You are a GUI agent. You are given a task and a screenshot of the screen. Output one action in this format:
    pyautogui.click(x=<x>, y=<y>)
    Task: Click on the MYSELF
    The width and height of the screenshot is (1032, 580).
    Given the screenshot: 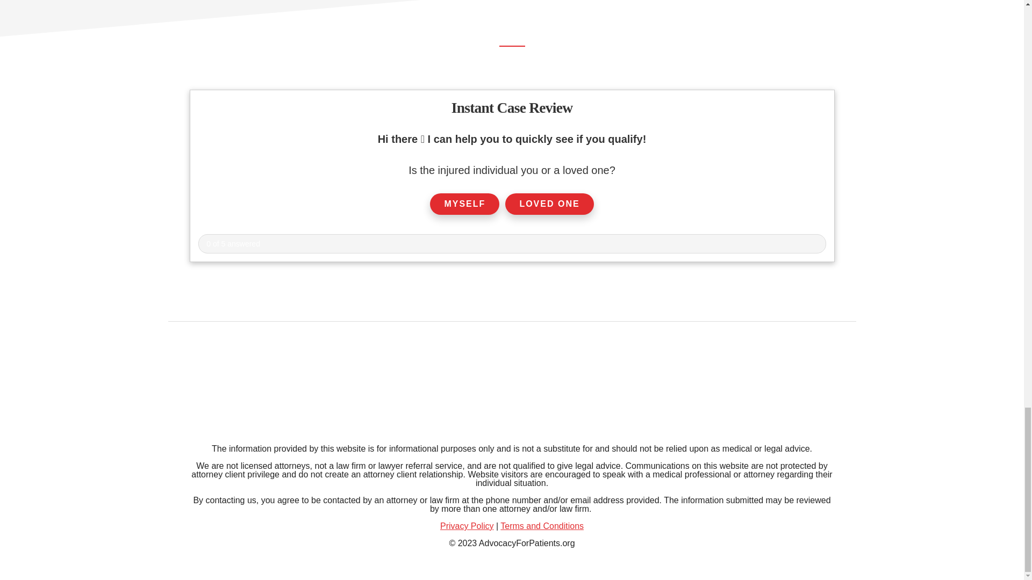 What is the action you would take?
    pyautogui.click(x=464, y=204)
    